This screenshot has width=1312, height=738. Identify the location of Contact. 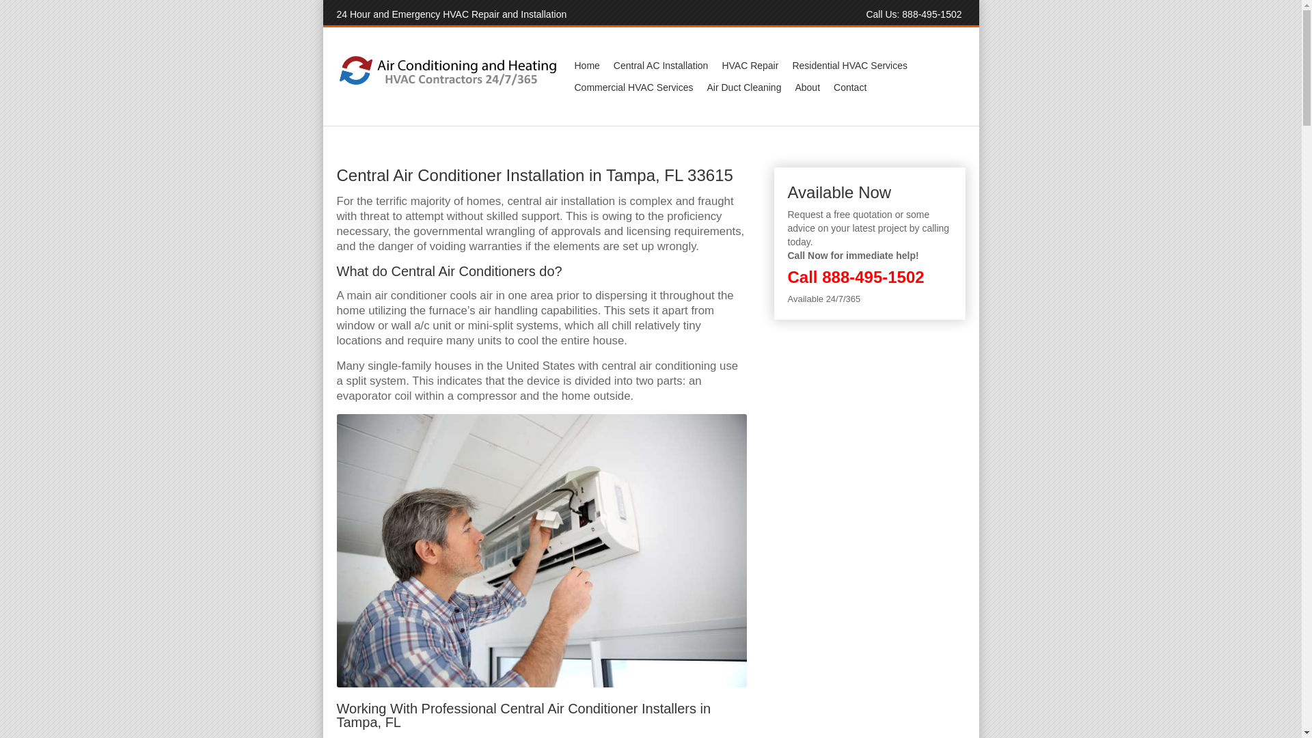
(850, 87).